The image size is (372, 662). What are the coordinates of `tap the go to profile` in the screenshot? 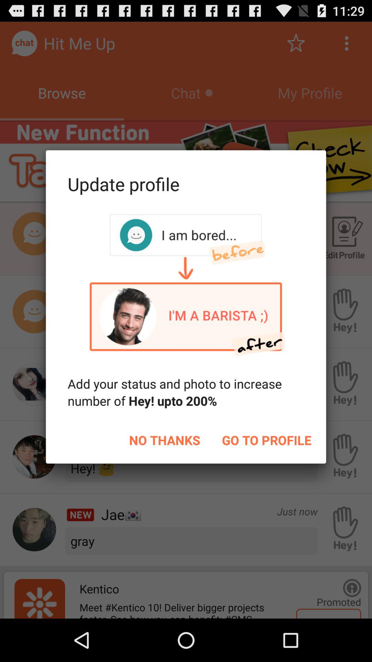 It's located at (267, 440).